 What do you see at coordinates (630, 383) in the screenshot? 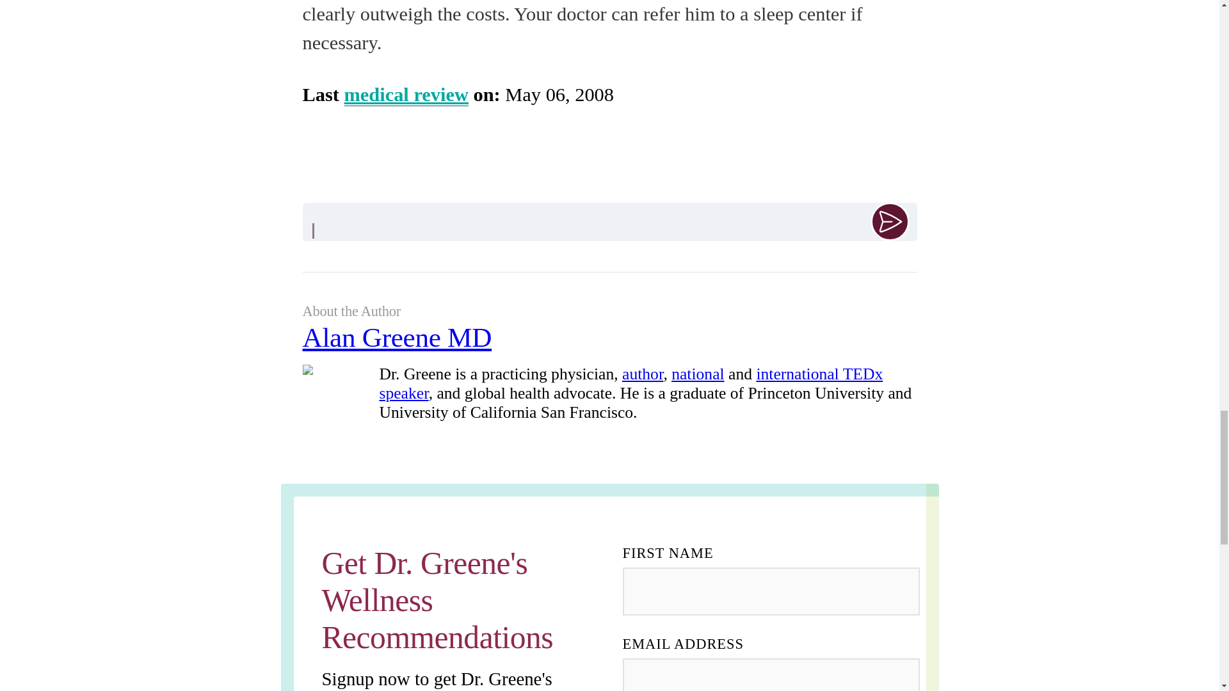
I see `international TEDx speaker` at bounding box center [630, 383].